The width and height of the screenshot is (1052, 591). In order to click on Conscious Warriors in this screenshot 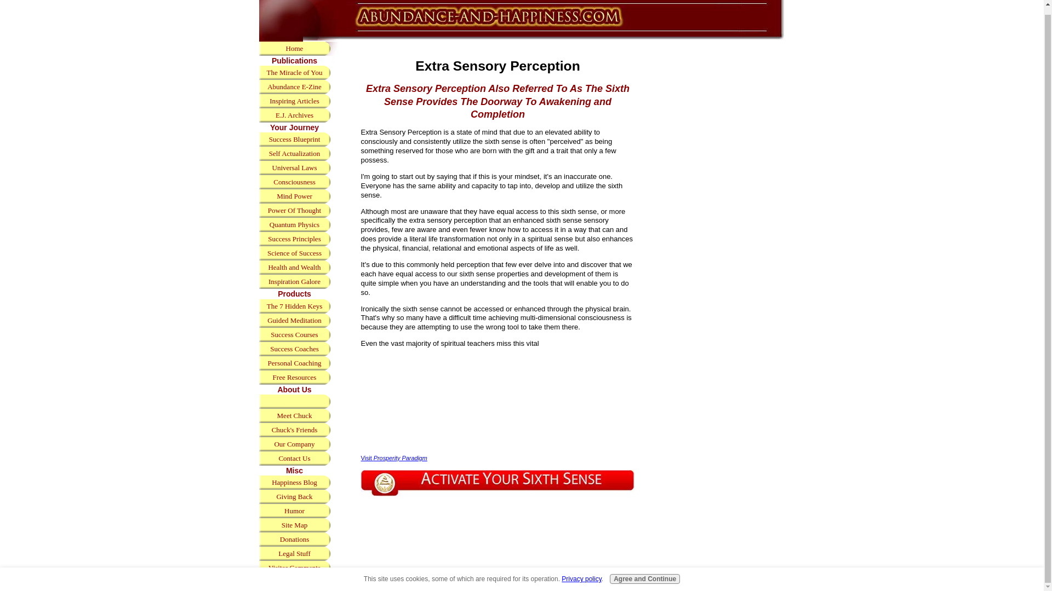, I will do `click(294, 582)`.